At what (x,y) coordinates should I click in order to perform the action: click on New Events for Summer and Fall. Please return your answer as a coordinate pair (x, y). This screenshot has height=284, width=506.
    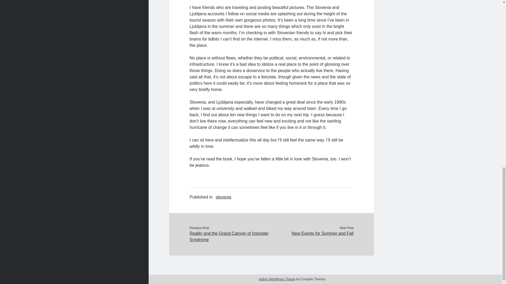
    Looking at the image, I should click on (312, 233).